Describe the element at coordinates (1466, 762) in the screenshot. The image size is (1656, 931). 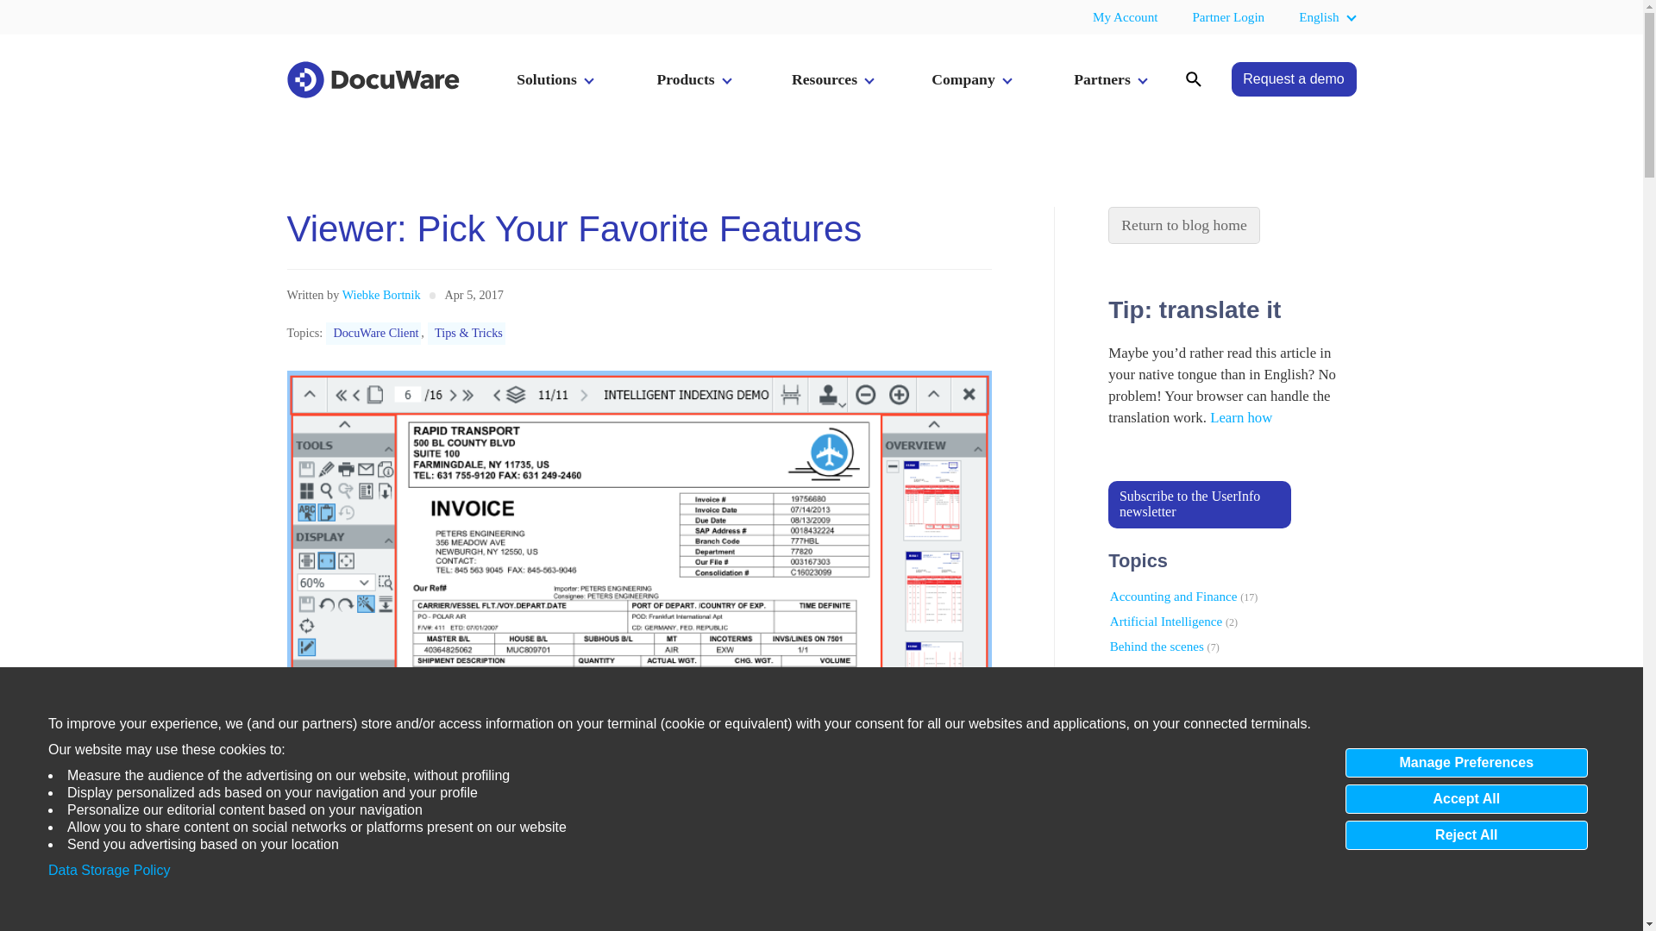
I see `Manage Preferences` at that location.